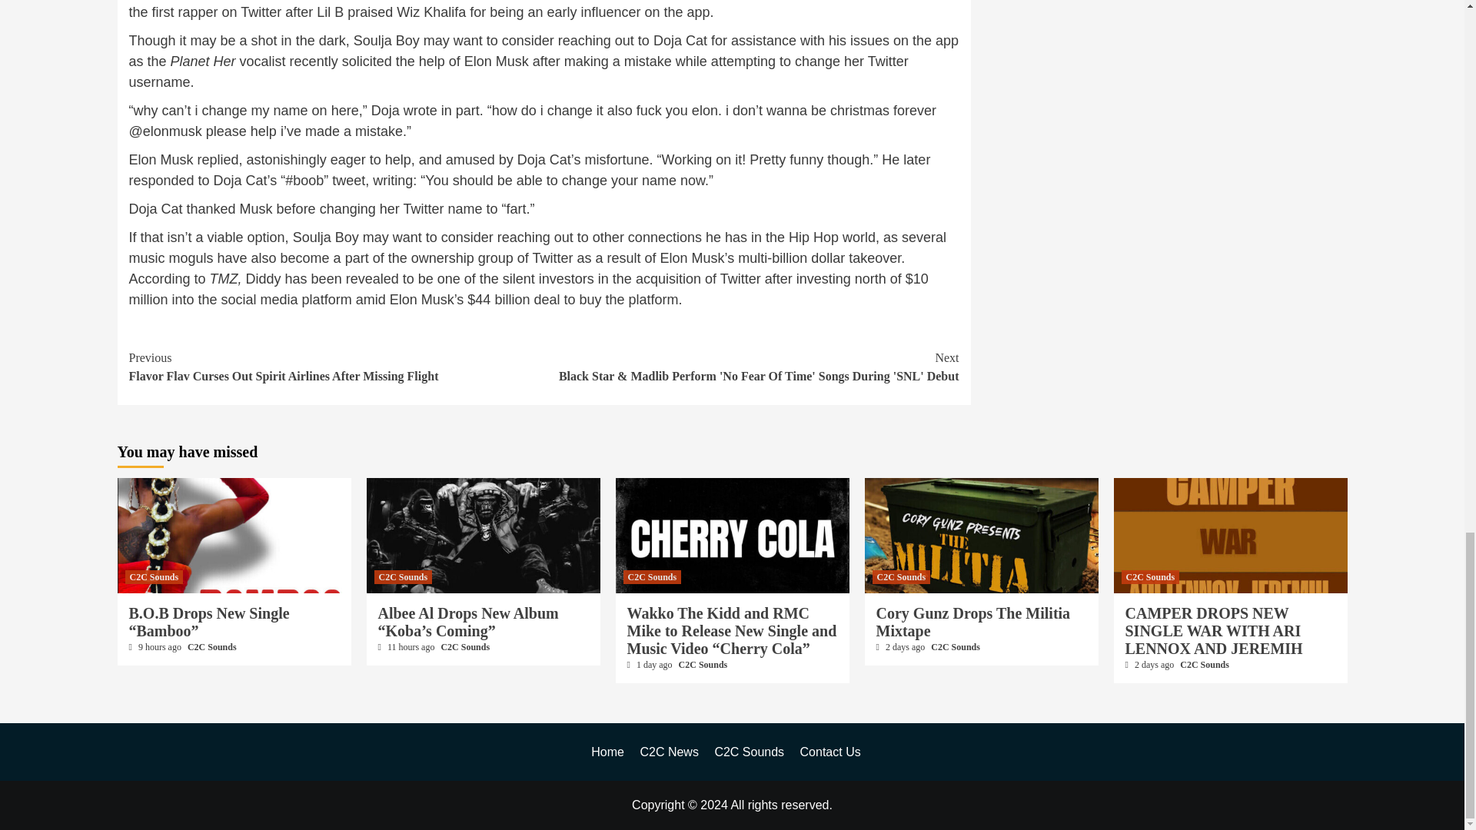 The height and width of the screenshot is (830, 1476). I want to click on C2C Sounds, so click(464, 646).